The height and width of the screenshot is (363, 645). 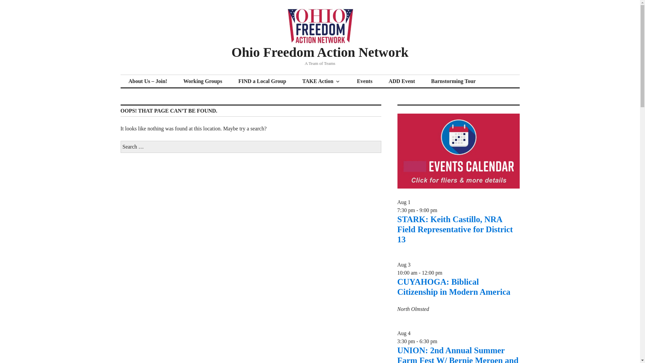 I want to click on Events, so click(x=364, y=81).